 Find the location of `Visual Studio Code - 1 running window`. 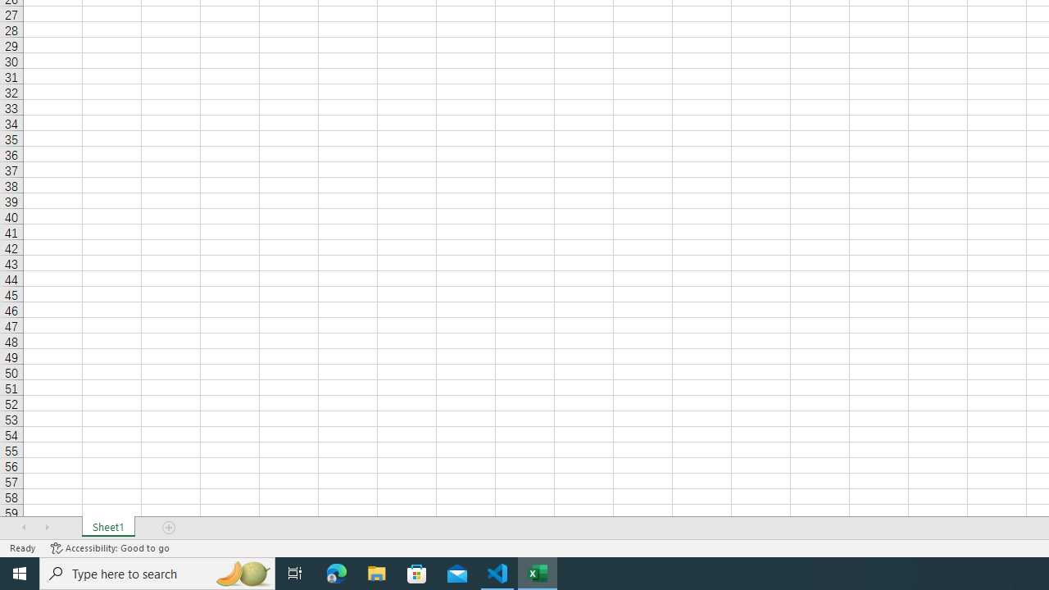

Visual Studio Code - 1 running window is located at coordinates (497, 574).